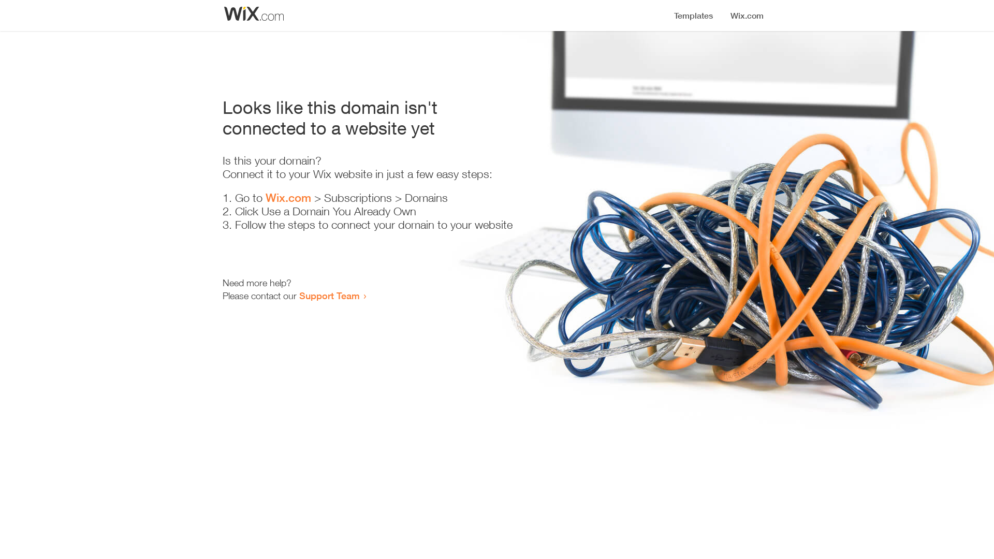  What do you see at coordinates (288, 198) in the screenshot?
I see `Wix.com` at bounding box center [288, 198].